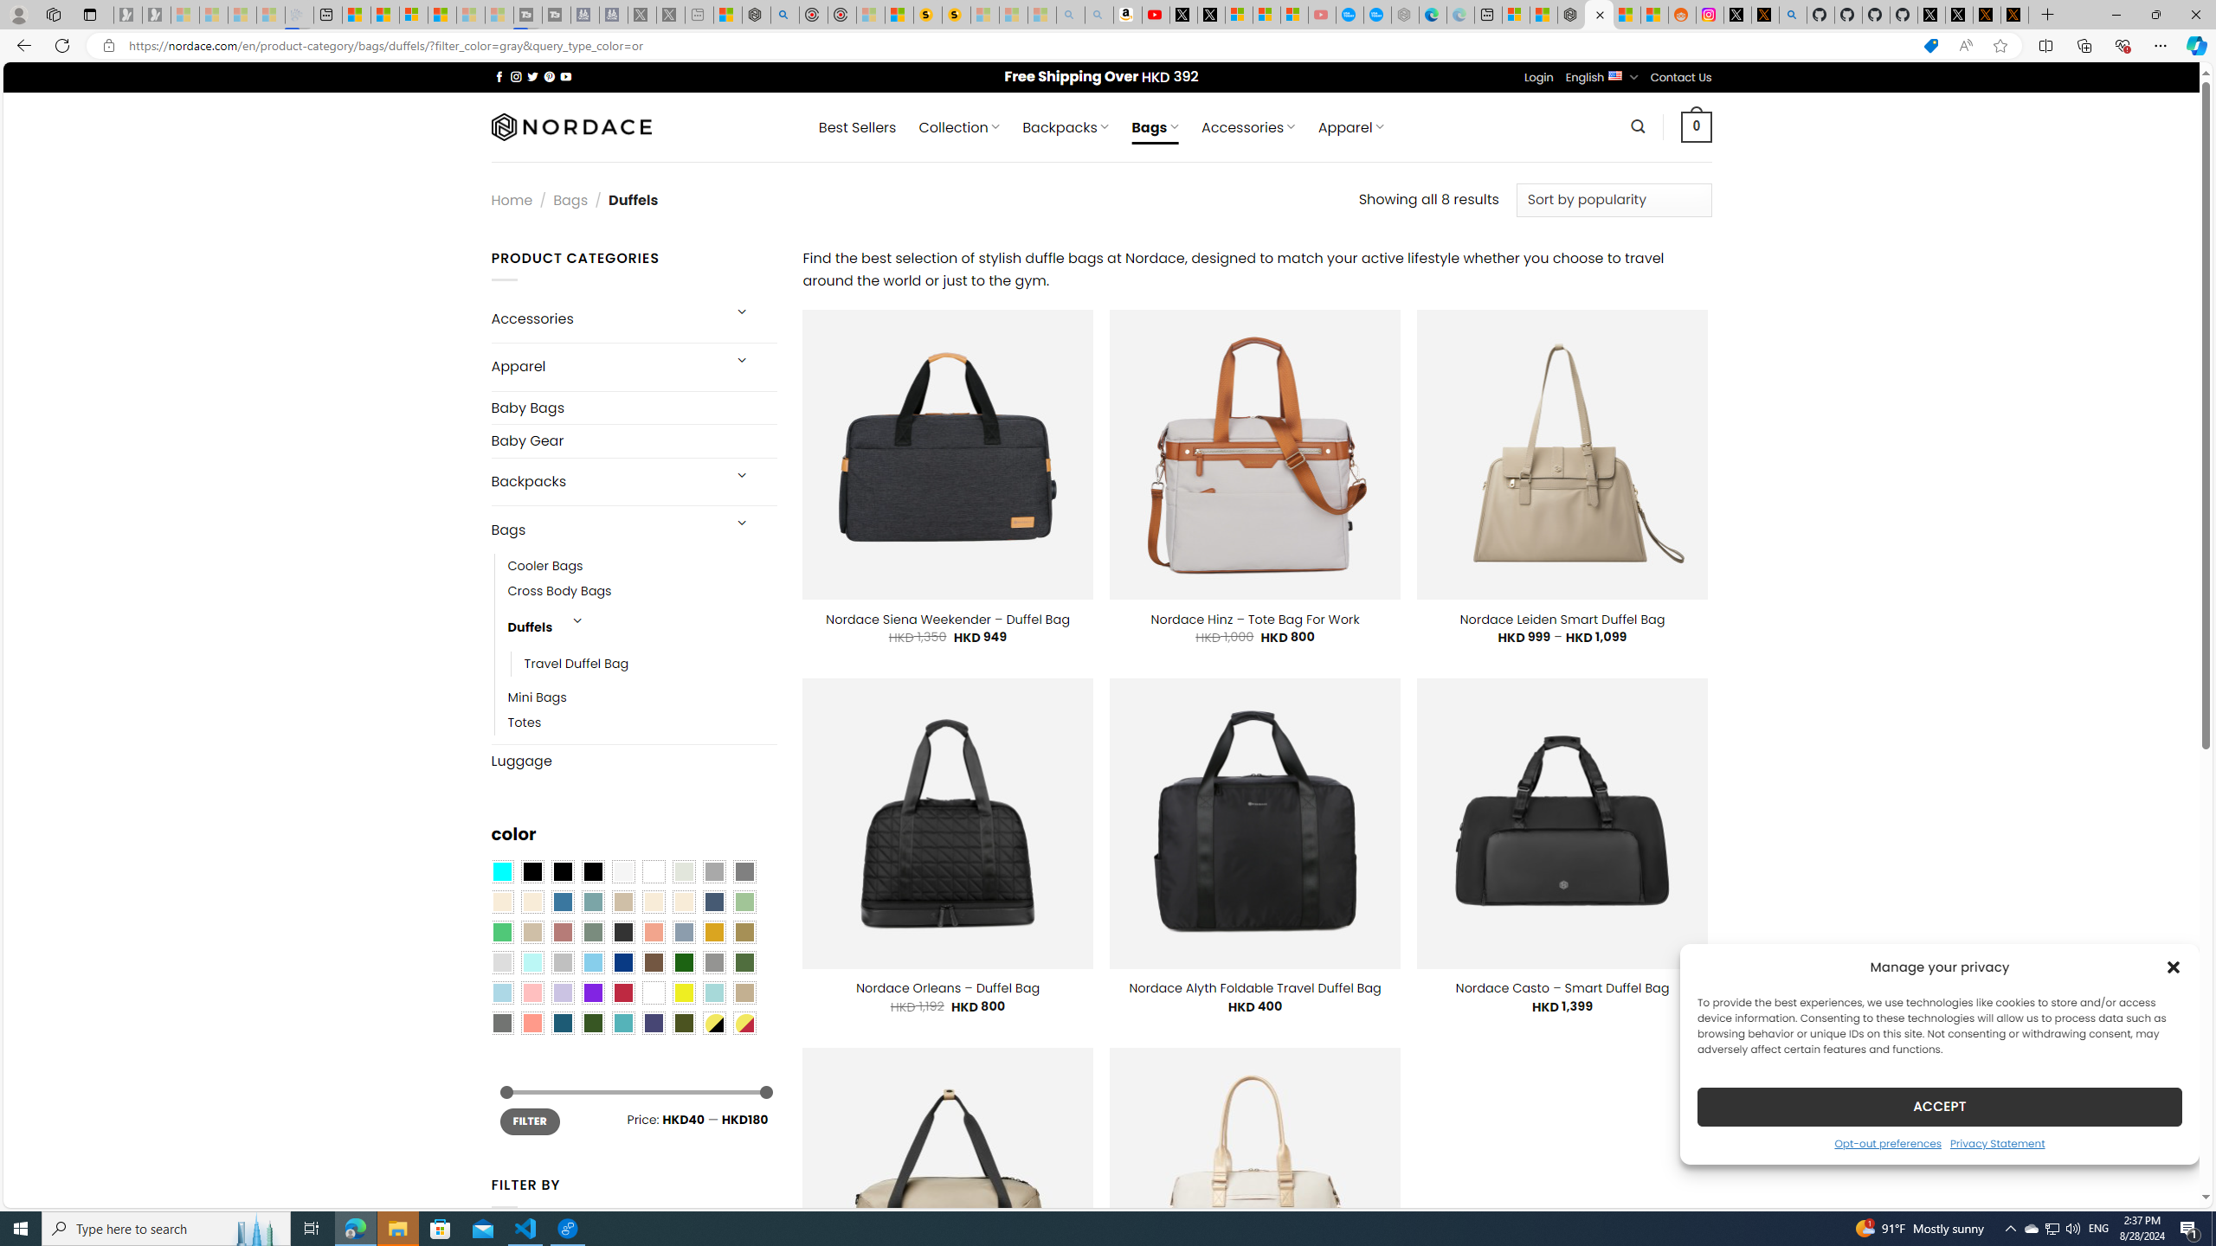  What do you see at coordinates (785, 15) in the screenshot?
I see `poe - Search` at bounding box center [785, 15].